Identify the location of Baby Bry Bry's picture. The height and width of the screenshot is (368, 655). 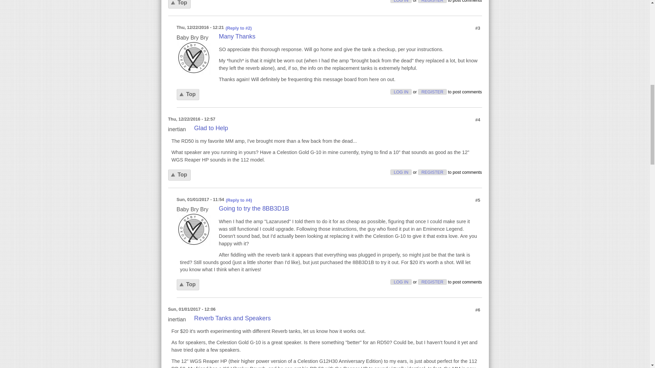
(194, 229).